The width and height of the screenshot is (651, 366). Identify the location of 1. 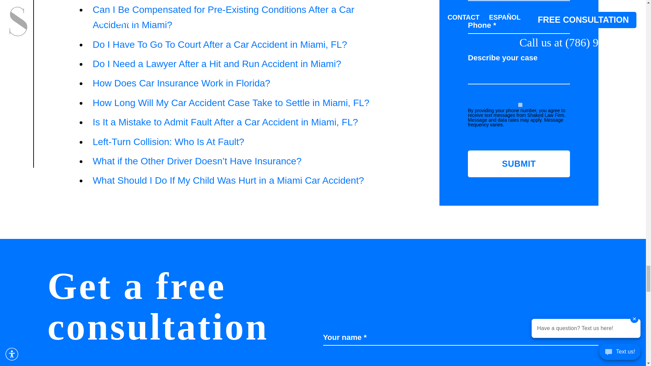
(520, 105).